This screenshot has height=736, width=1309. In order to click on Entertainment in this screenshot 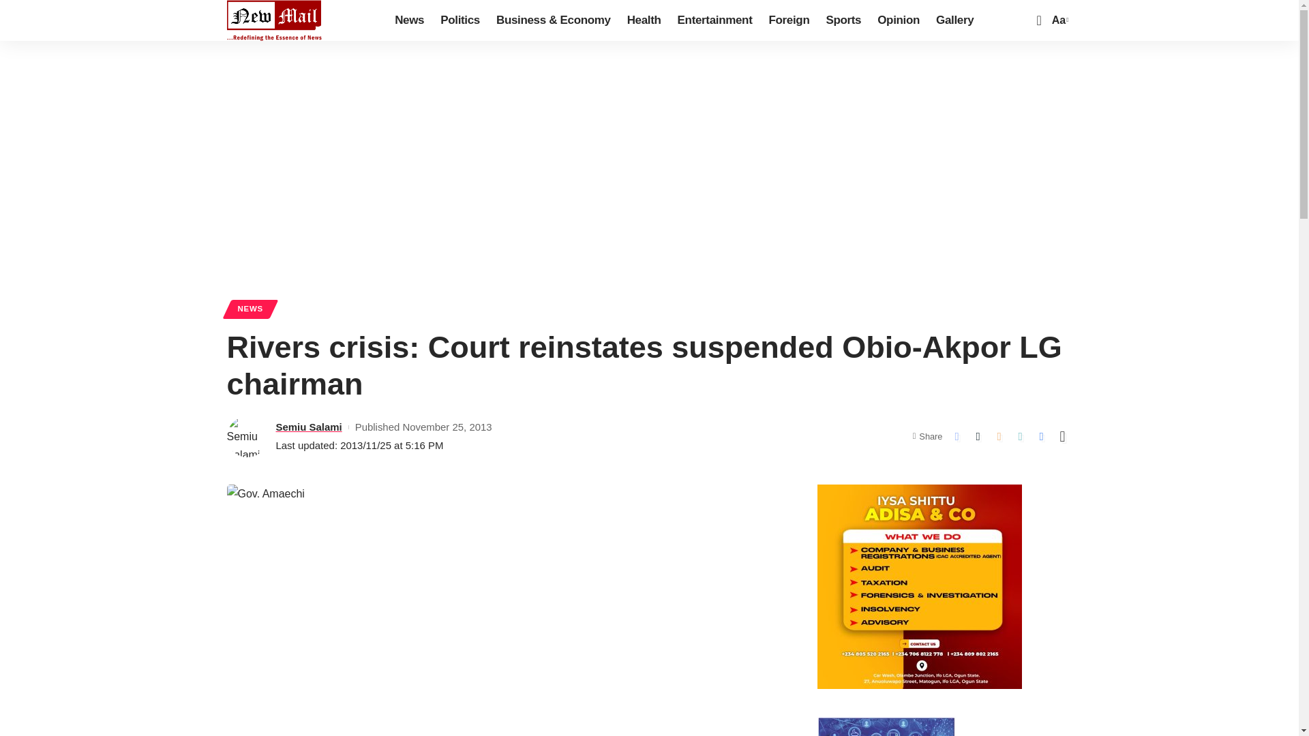, I will do `click(714, 20)`.